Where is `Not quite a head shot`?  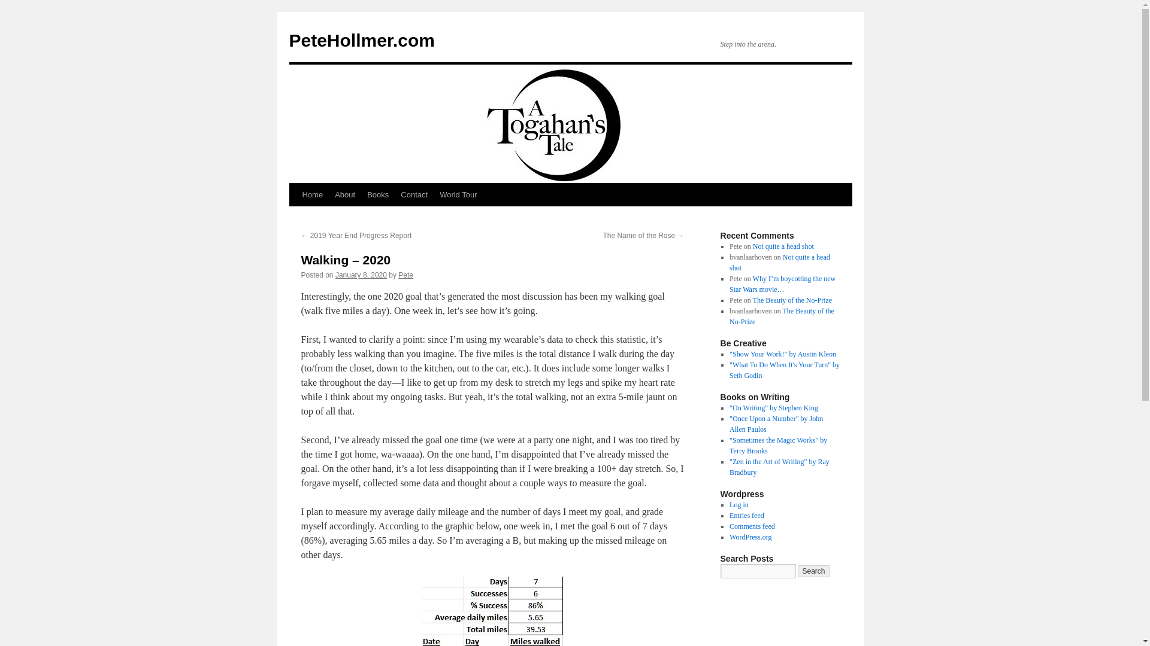
Not quite a head shot is located at coordinates (780, 262).